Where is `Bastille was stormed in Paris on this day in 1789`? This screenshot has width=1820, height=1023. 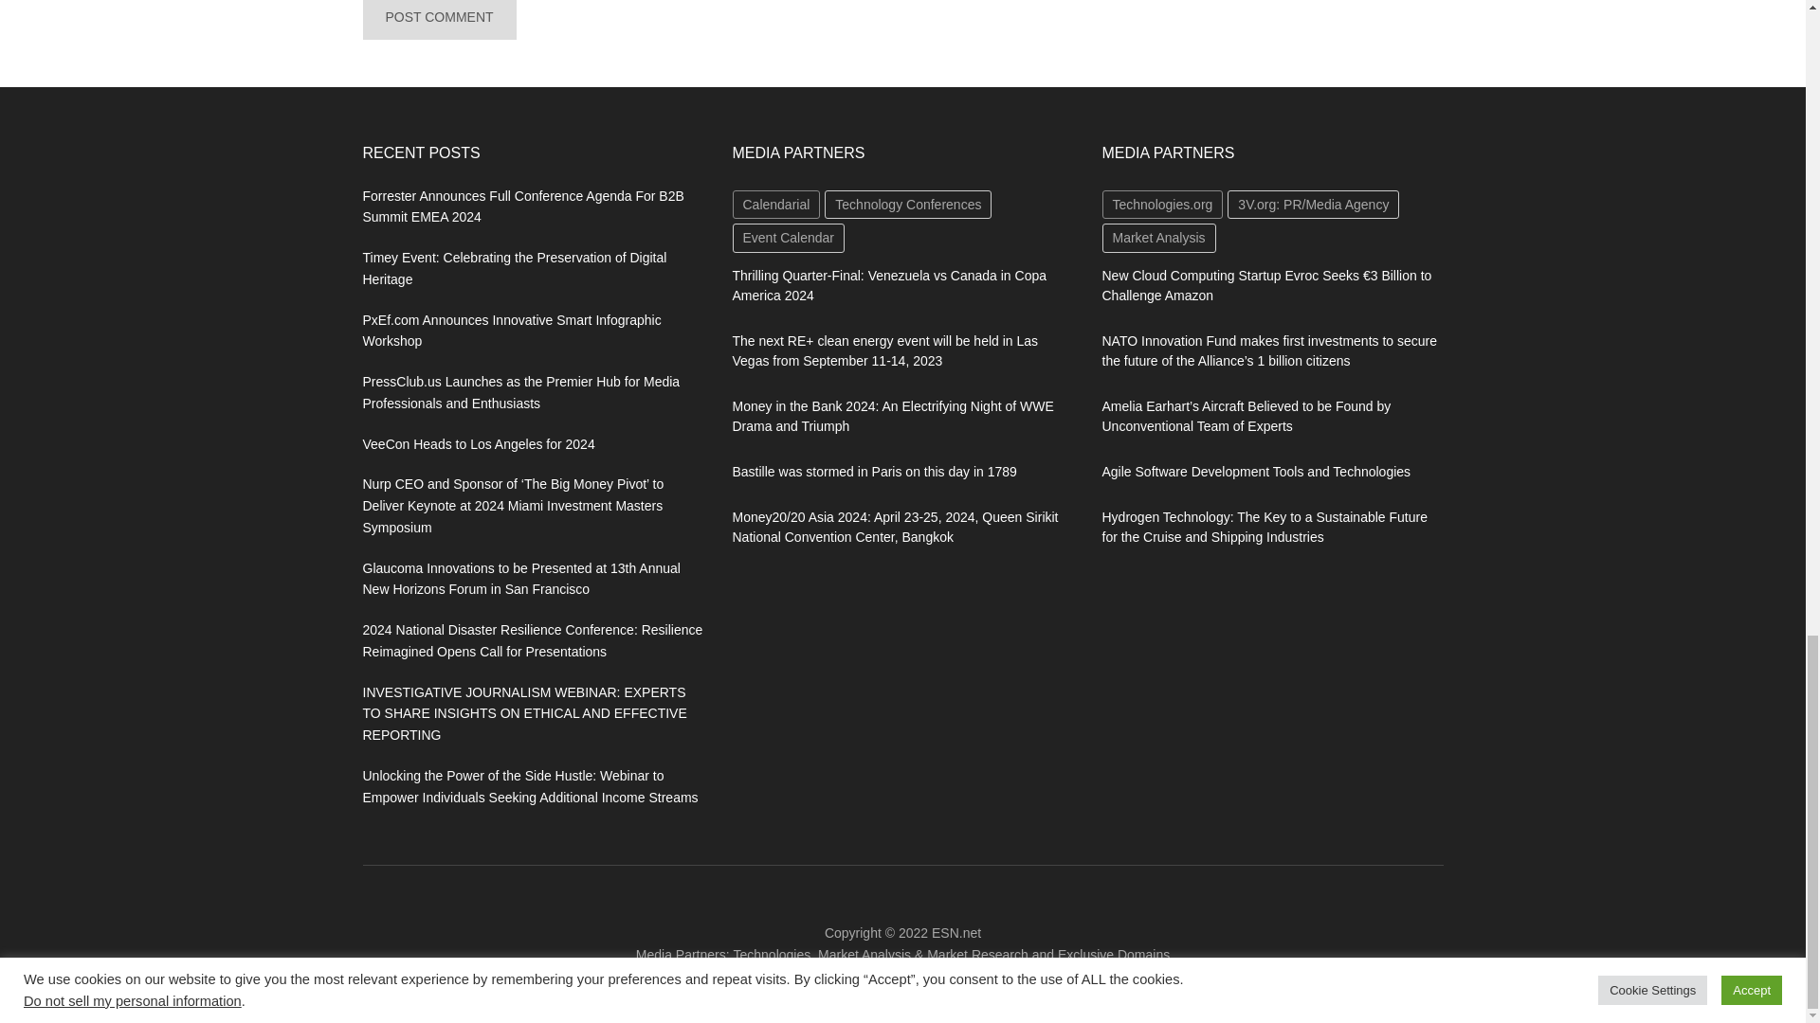 Bastille was stormed in Paris on this day in 1789 is located at coordinates (873, 472).